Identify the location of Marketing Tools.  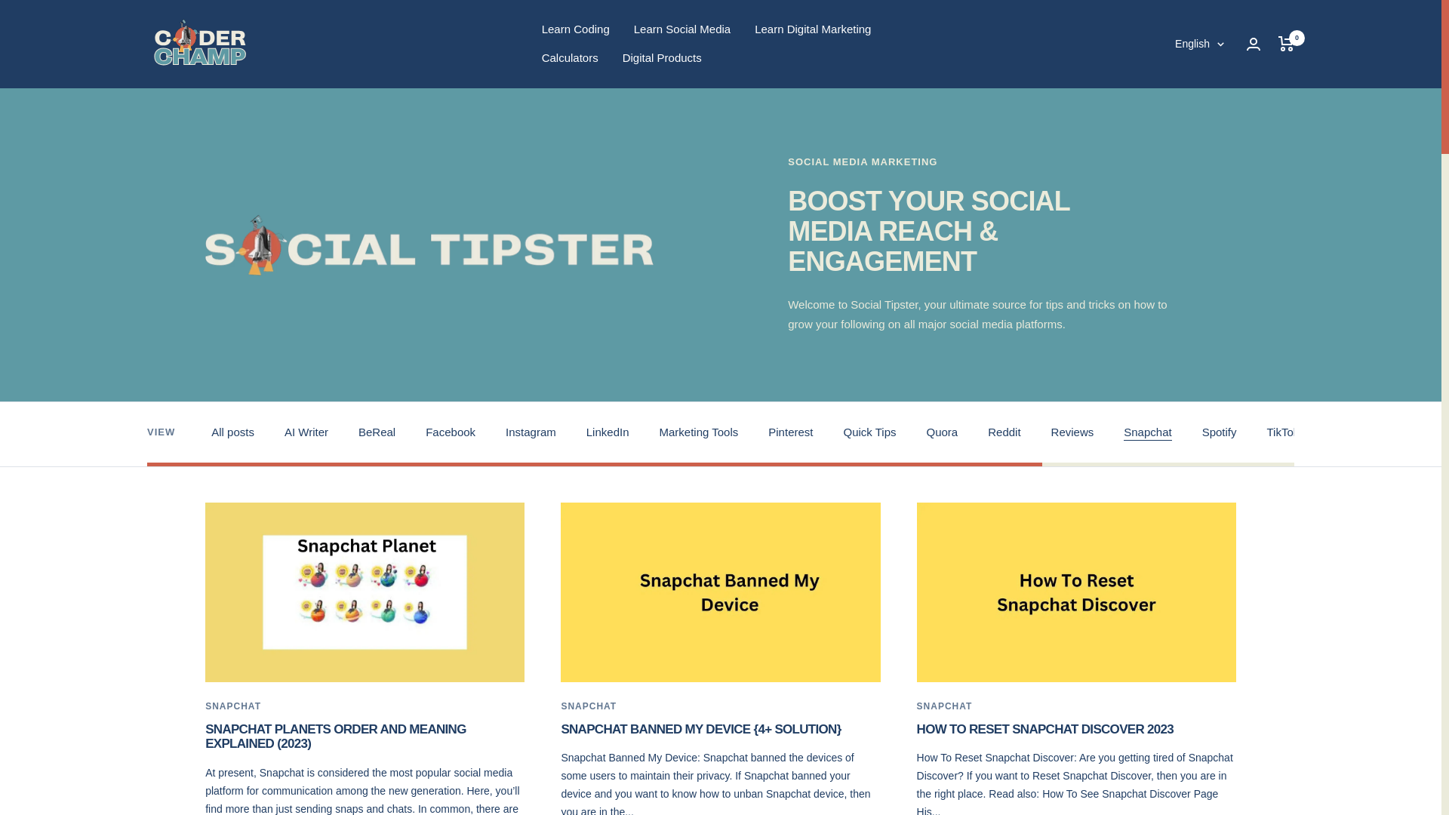
(699, 432).